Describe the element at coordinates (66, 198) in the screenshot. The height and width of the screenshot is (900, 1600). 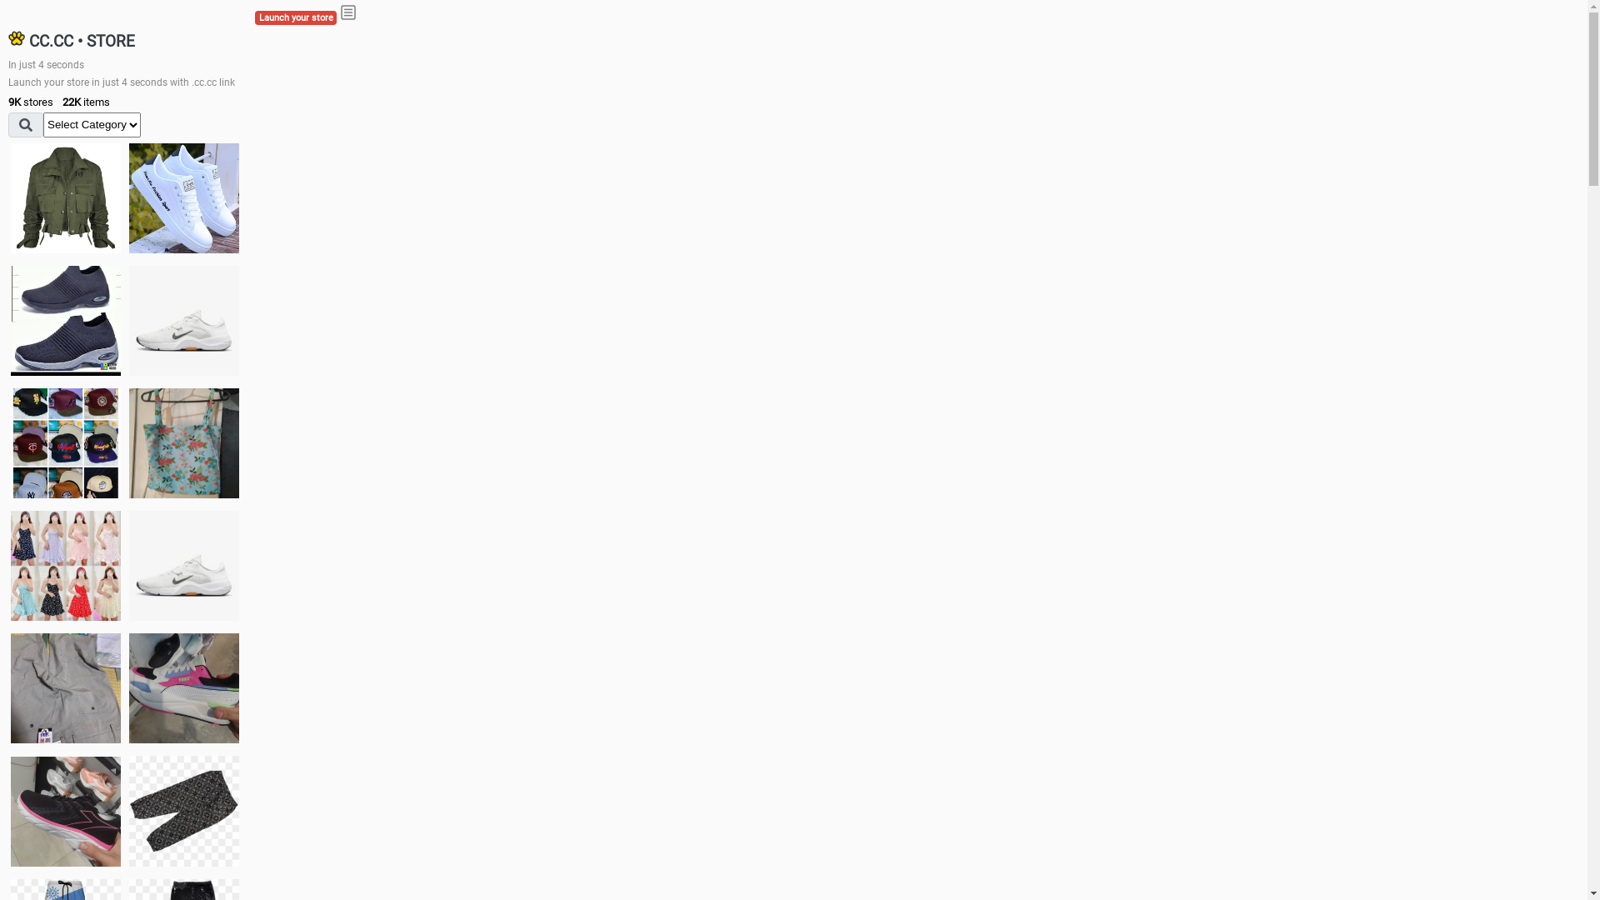
I see `jacket` at that location.